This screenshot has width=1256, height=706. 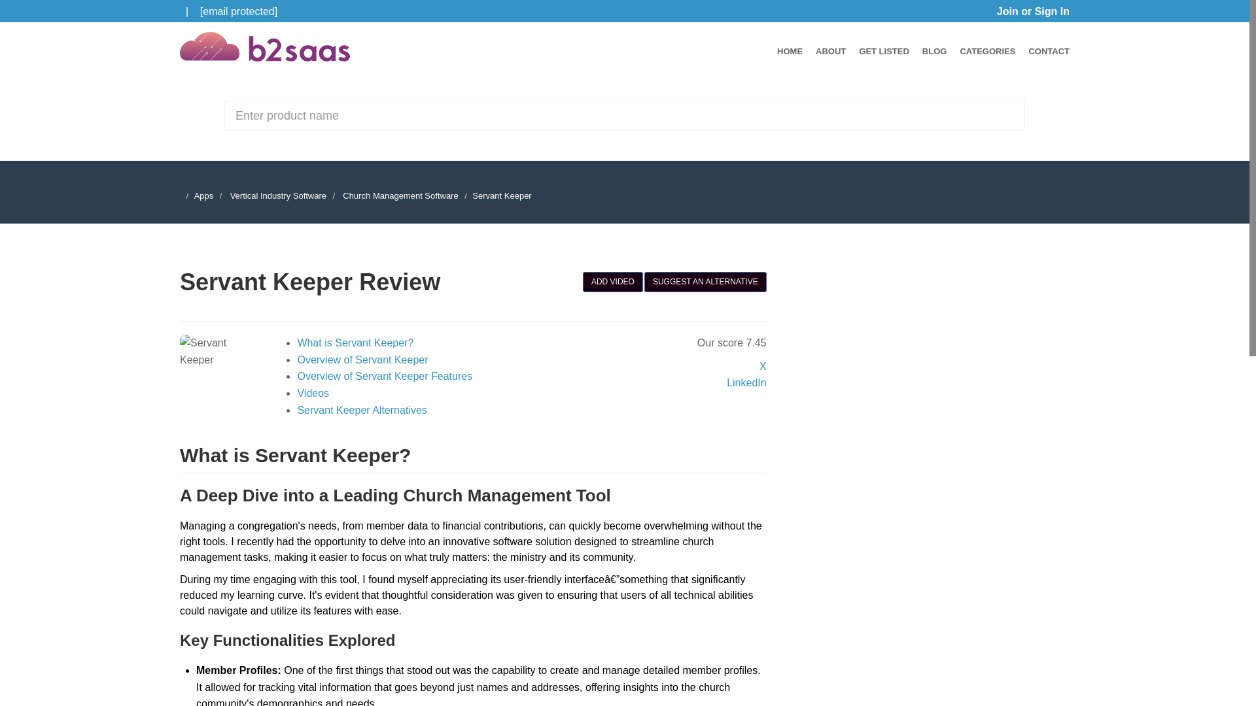 What do you see at coordinates (278, 195) in the screenshot?
I see `Vertical Industry Software` at bounding box center [278, 195].